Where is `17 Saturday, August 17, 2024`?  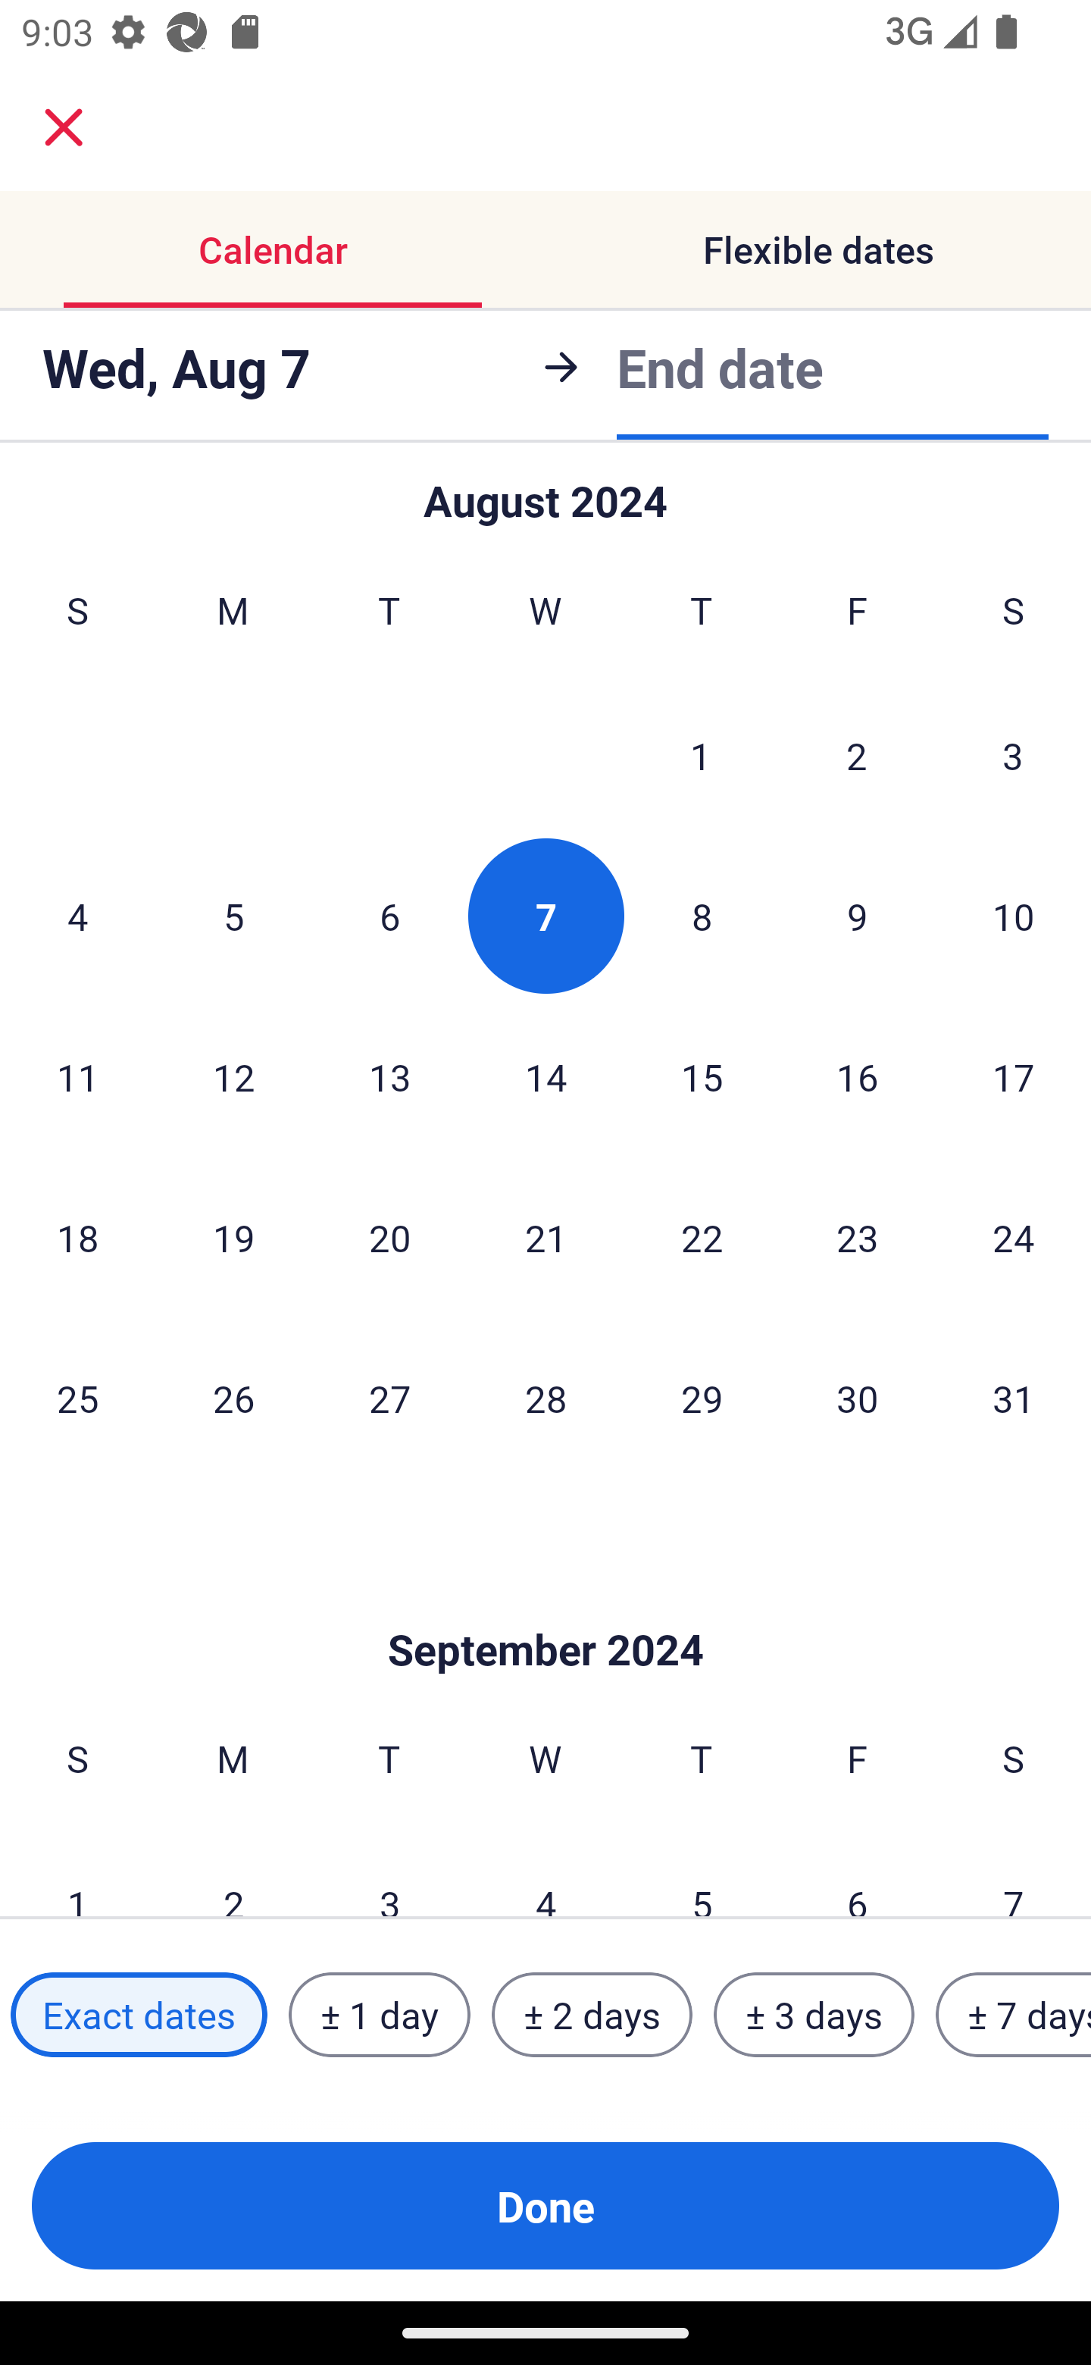
17 Saturday, August 17, 2024 is located at coordinates (1014, 1076).